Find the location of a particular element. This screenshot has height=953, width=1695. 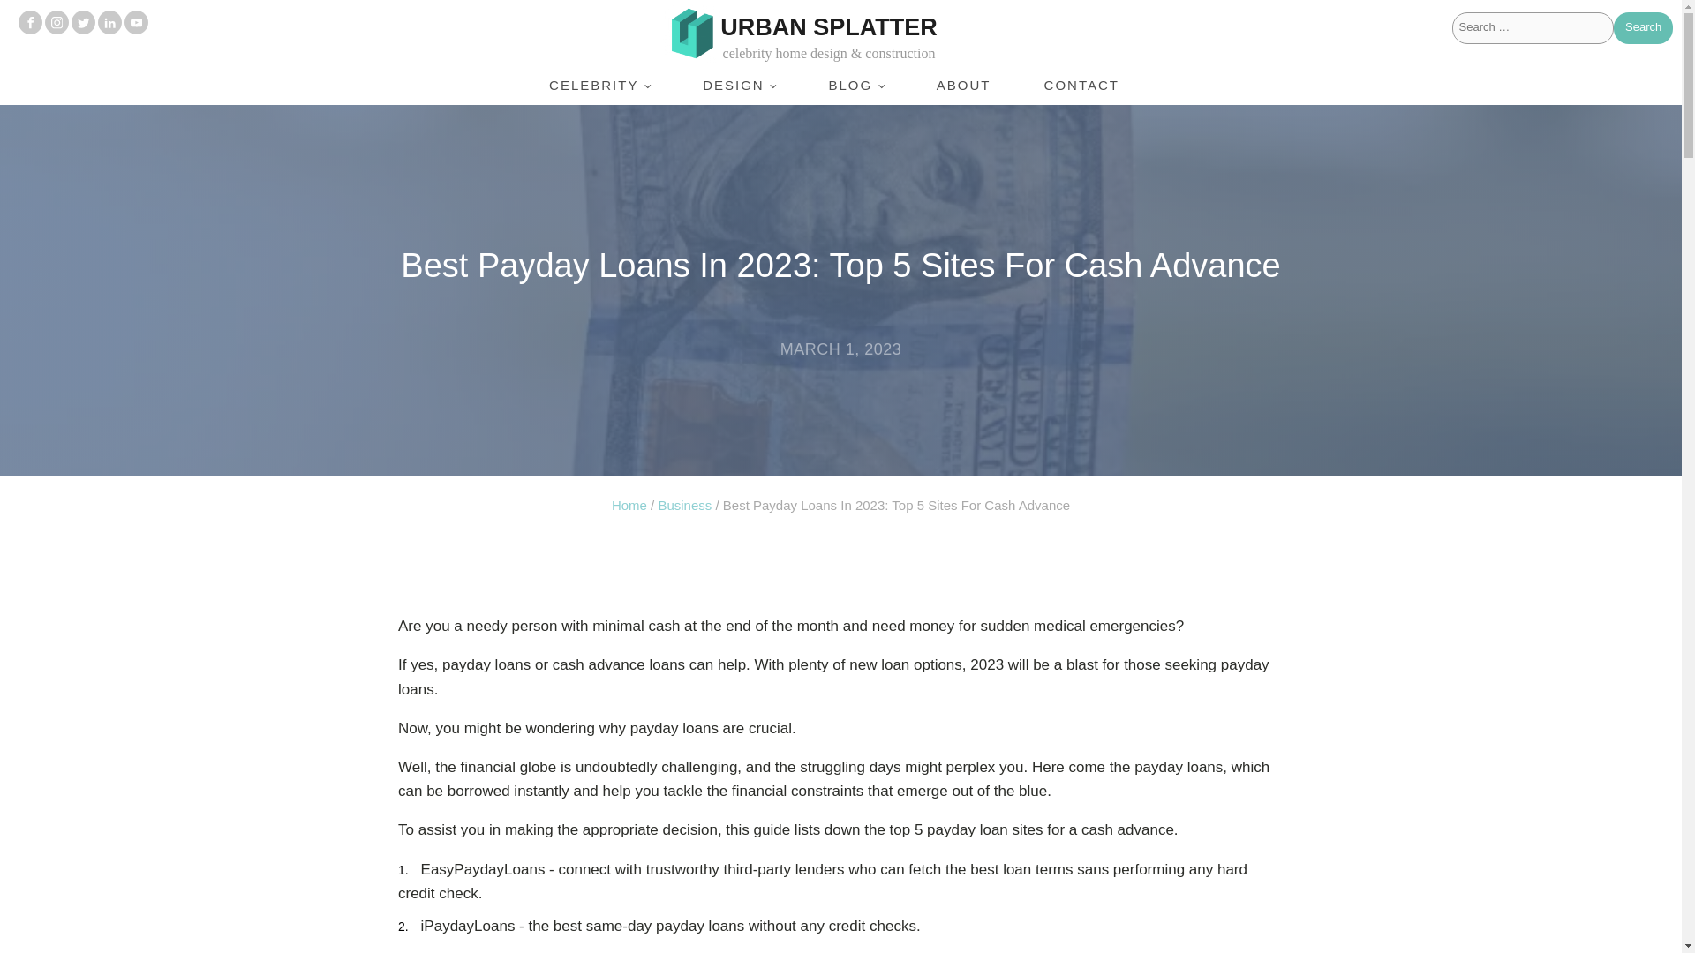

CELEBRITY is located at coordinates (599, 85).